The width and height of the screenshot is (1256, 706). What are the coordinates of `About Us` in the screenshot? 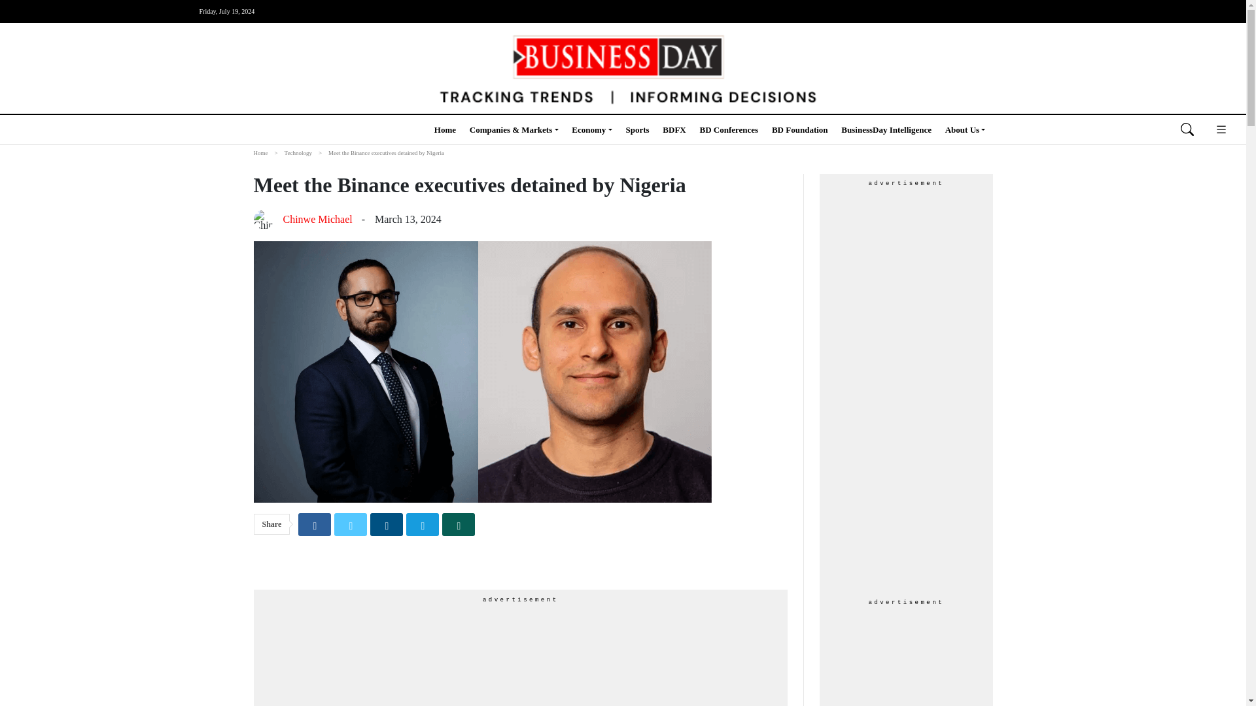 It's located at (966, 129).